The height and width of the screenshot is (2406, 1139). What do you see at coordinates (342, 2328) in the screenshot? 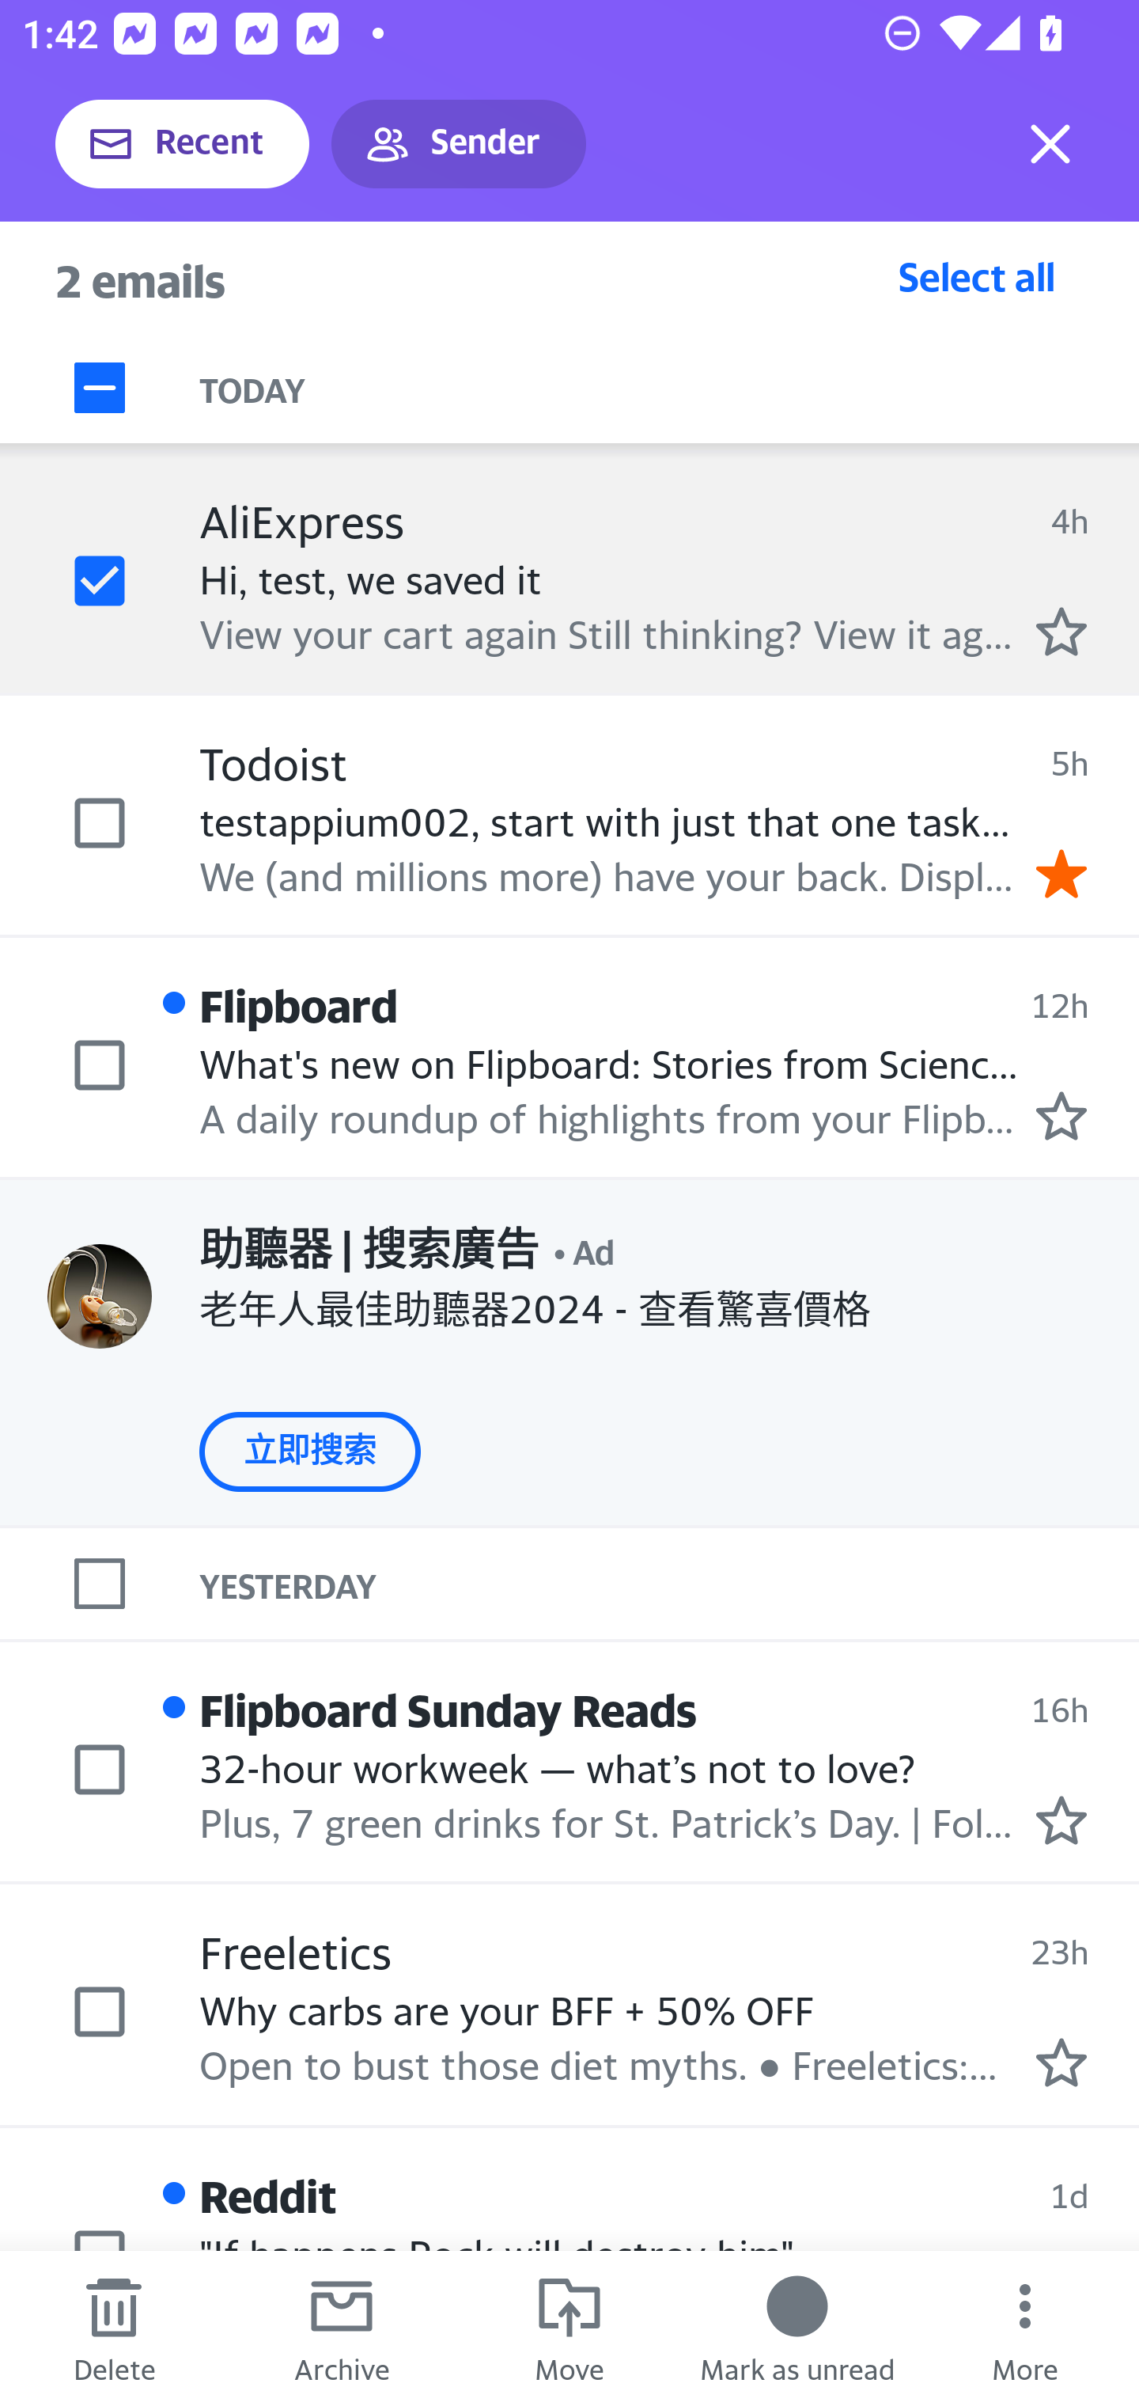
I see `Archive` at bounding box center [342, 2328].